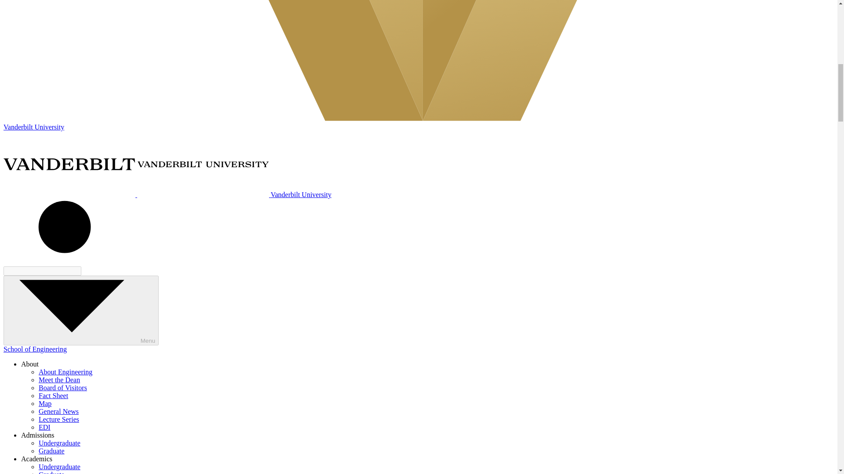 The image size is (844, 474). I want to click on Undergraduate, so click(59, 467).